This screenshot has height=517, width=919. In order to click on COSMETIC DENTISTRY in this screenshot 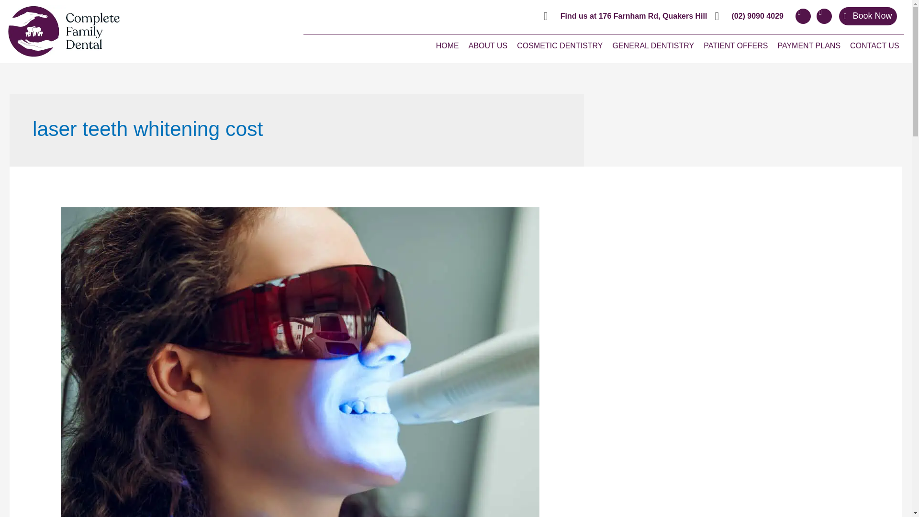, I will do `click(560, 46)`.